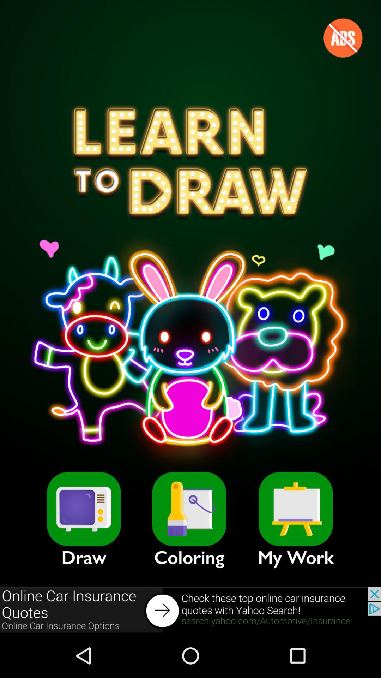 This screenshot has height=678, width=381. I want to click on no advertisement, so click(343, 38).